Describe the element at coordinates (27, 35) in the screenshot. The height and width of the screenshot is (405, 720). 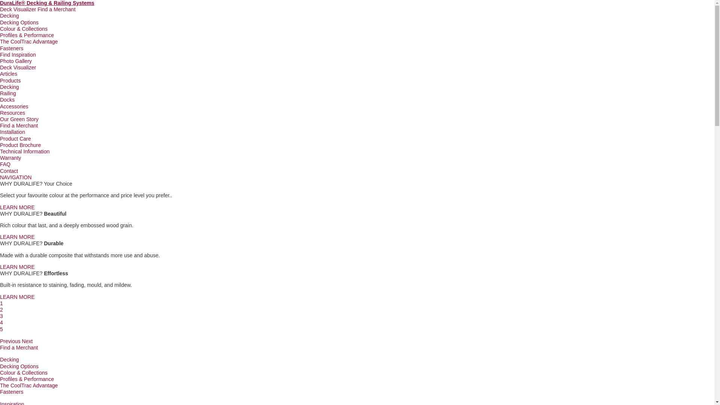
I see `Profiles & Performance` at that location.